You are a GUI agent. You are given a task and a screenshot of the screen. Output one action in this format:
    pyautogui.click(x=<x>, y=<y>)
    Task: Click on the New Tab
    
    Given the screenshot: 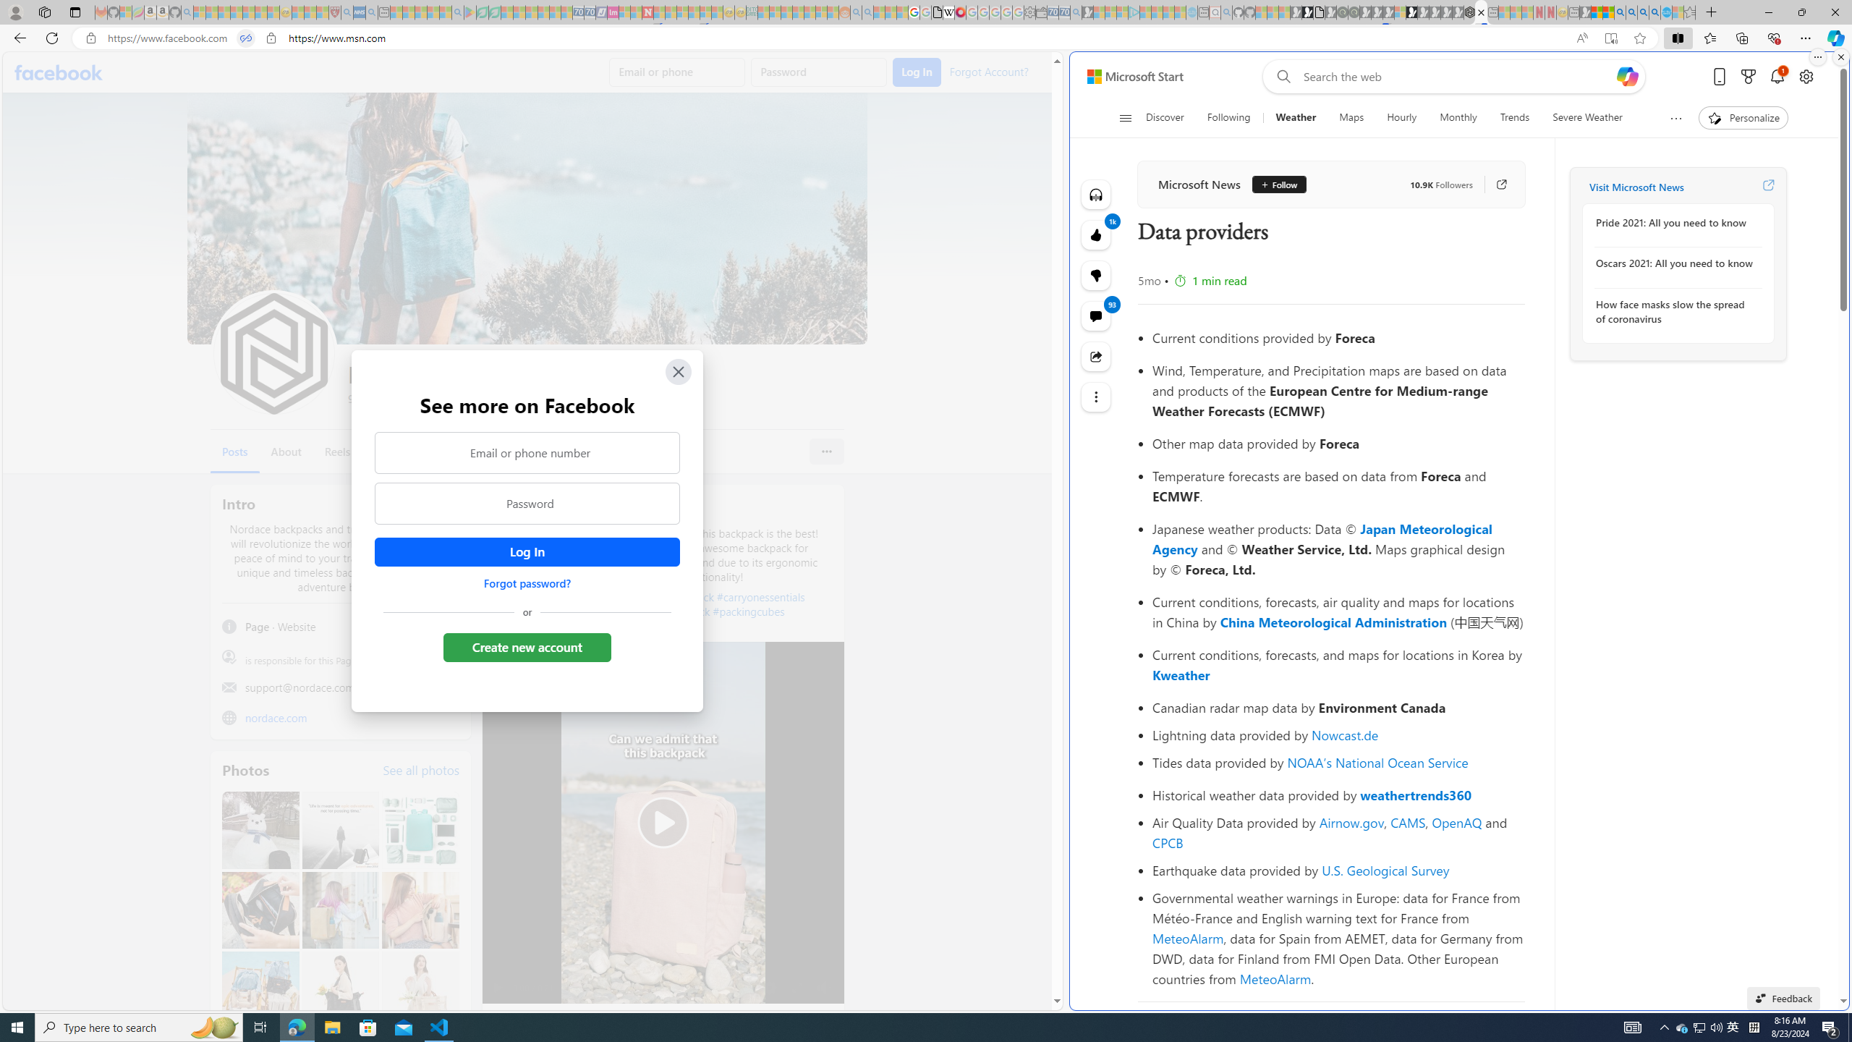 What is the action you would take?
    pyautogui.click(x=1712, y=12)
    